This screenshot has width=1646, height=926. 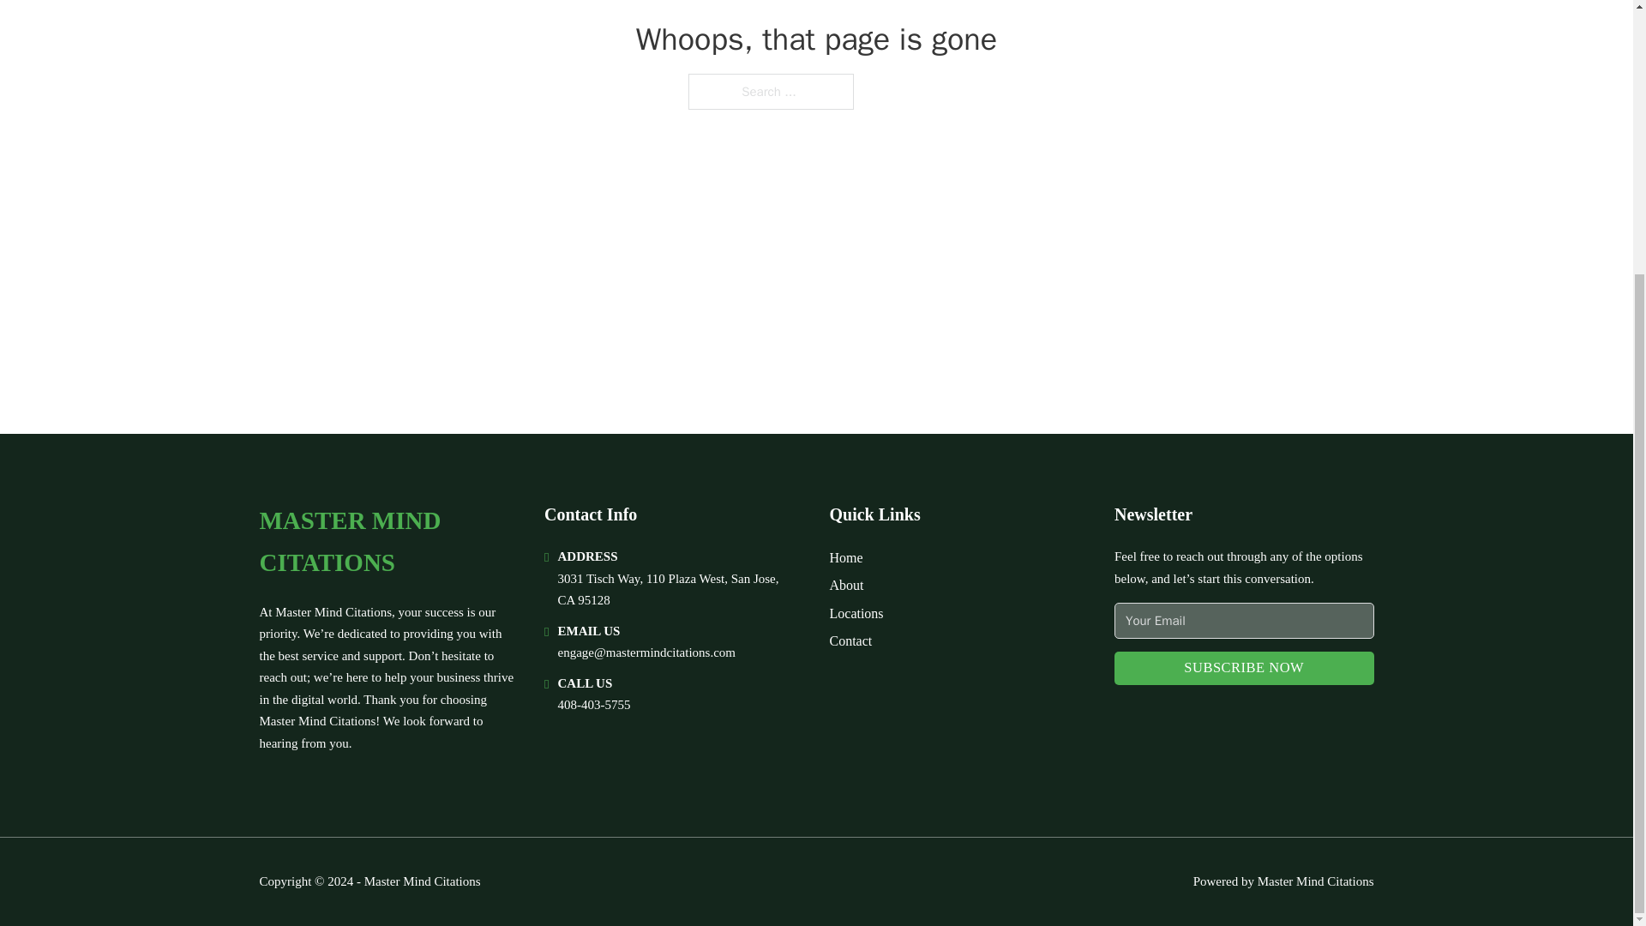 What do you see at coordinates (847, 585) in the screenshot?
I see `About` at bounding box center [847, 585].